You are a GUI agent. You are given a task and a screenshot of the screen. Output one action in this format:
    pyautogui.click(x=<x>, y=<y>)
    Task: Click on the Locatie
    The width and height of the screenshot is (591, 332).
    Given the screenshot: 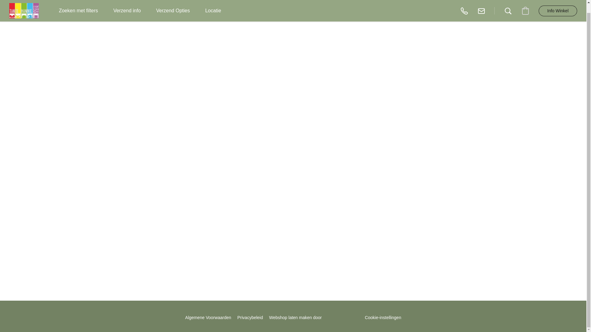 What is the action you would take?
    pyautogui.click(x=213, y=11)
    